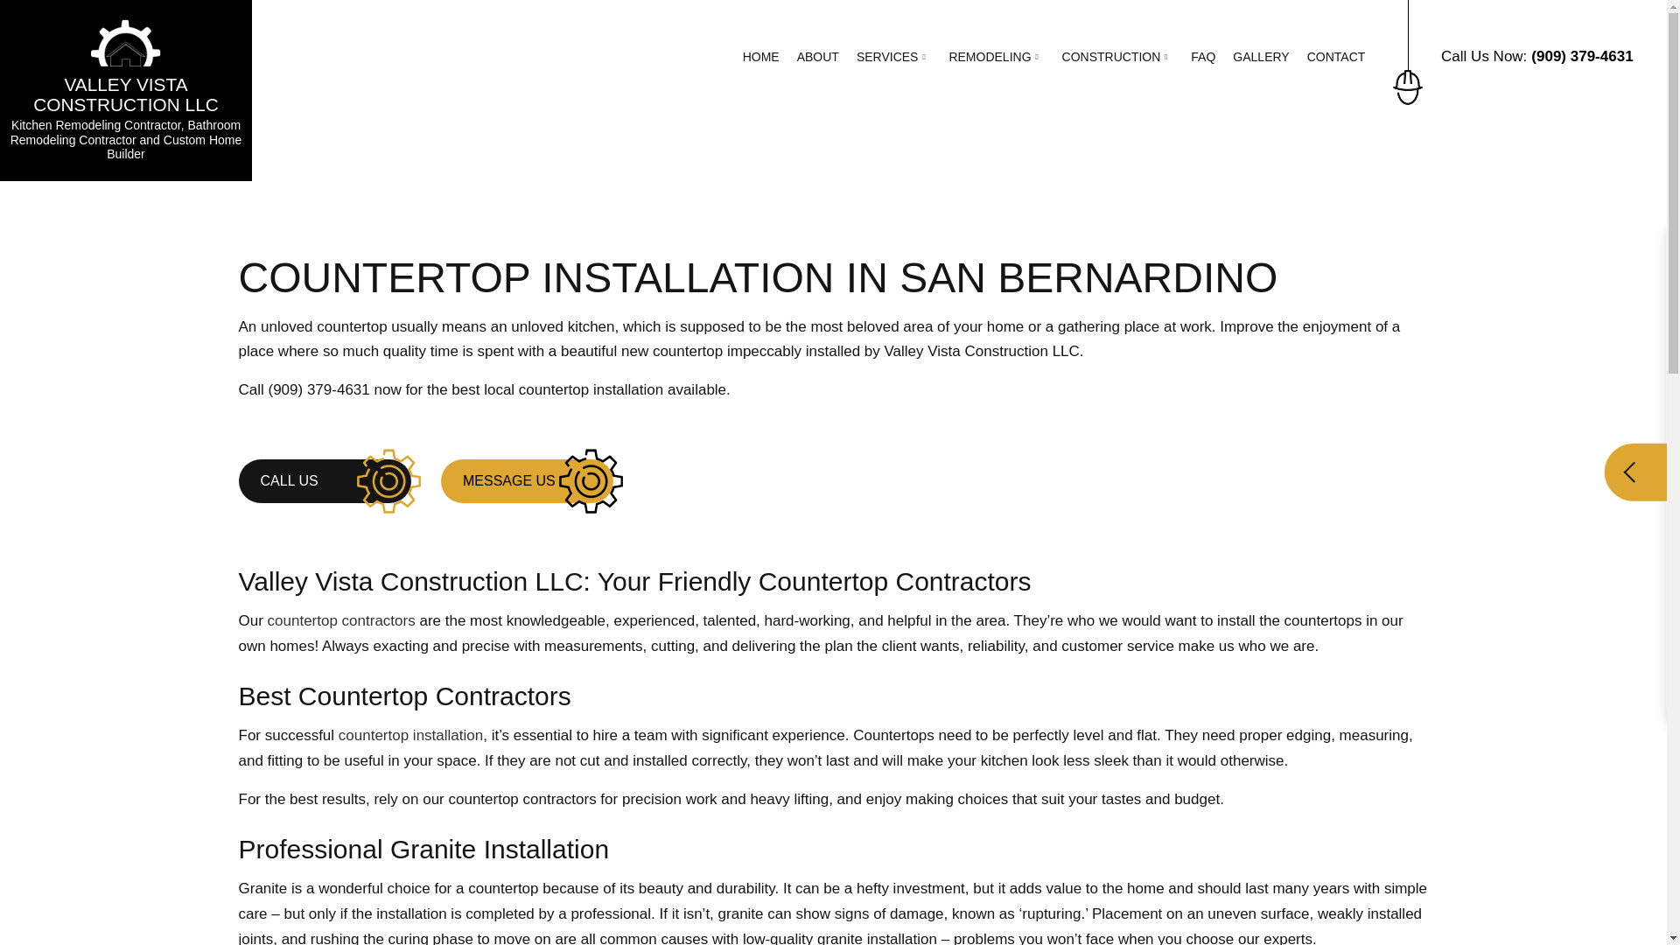  What do you see at coordinates (126, 94) in the screenshot?
I see `Valley Vista Construction LLC` at bounding box center [126, 94].